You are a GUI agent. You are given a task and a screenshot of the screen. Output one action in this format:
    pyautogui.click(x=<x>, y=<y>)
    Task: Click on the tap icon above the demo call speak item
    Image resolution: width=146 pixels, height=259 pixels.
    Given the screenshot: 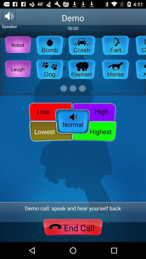 What is the action you would take?
    pyautogui.click(x=94, y=132)
    